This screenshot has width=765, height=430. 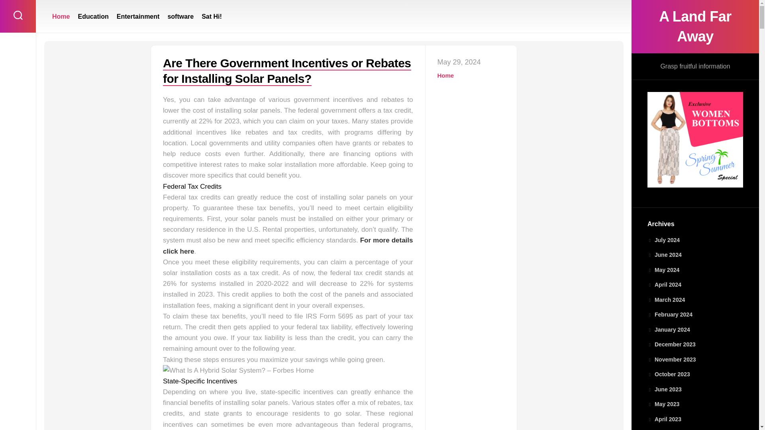 I want to click on April 2024, so click(x=664, y=284).